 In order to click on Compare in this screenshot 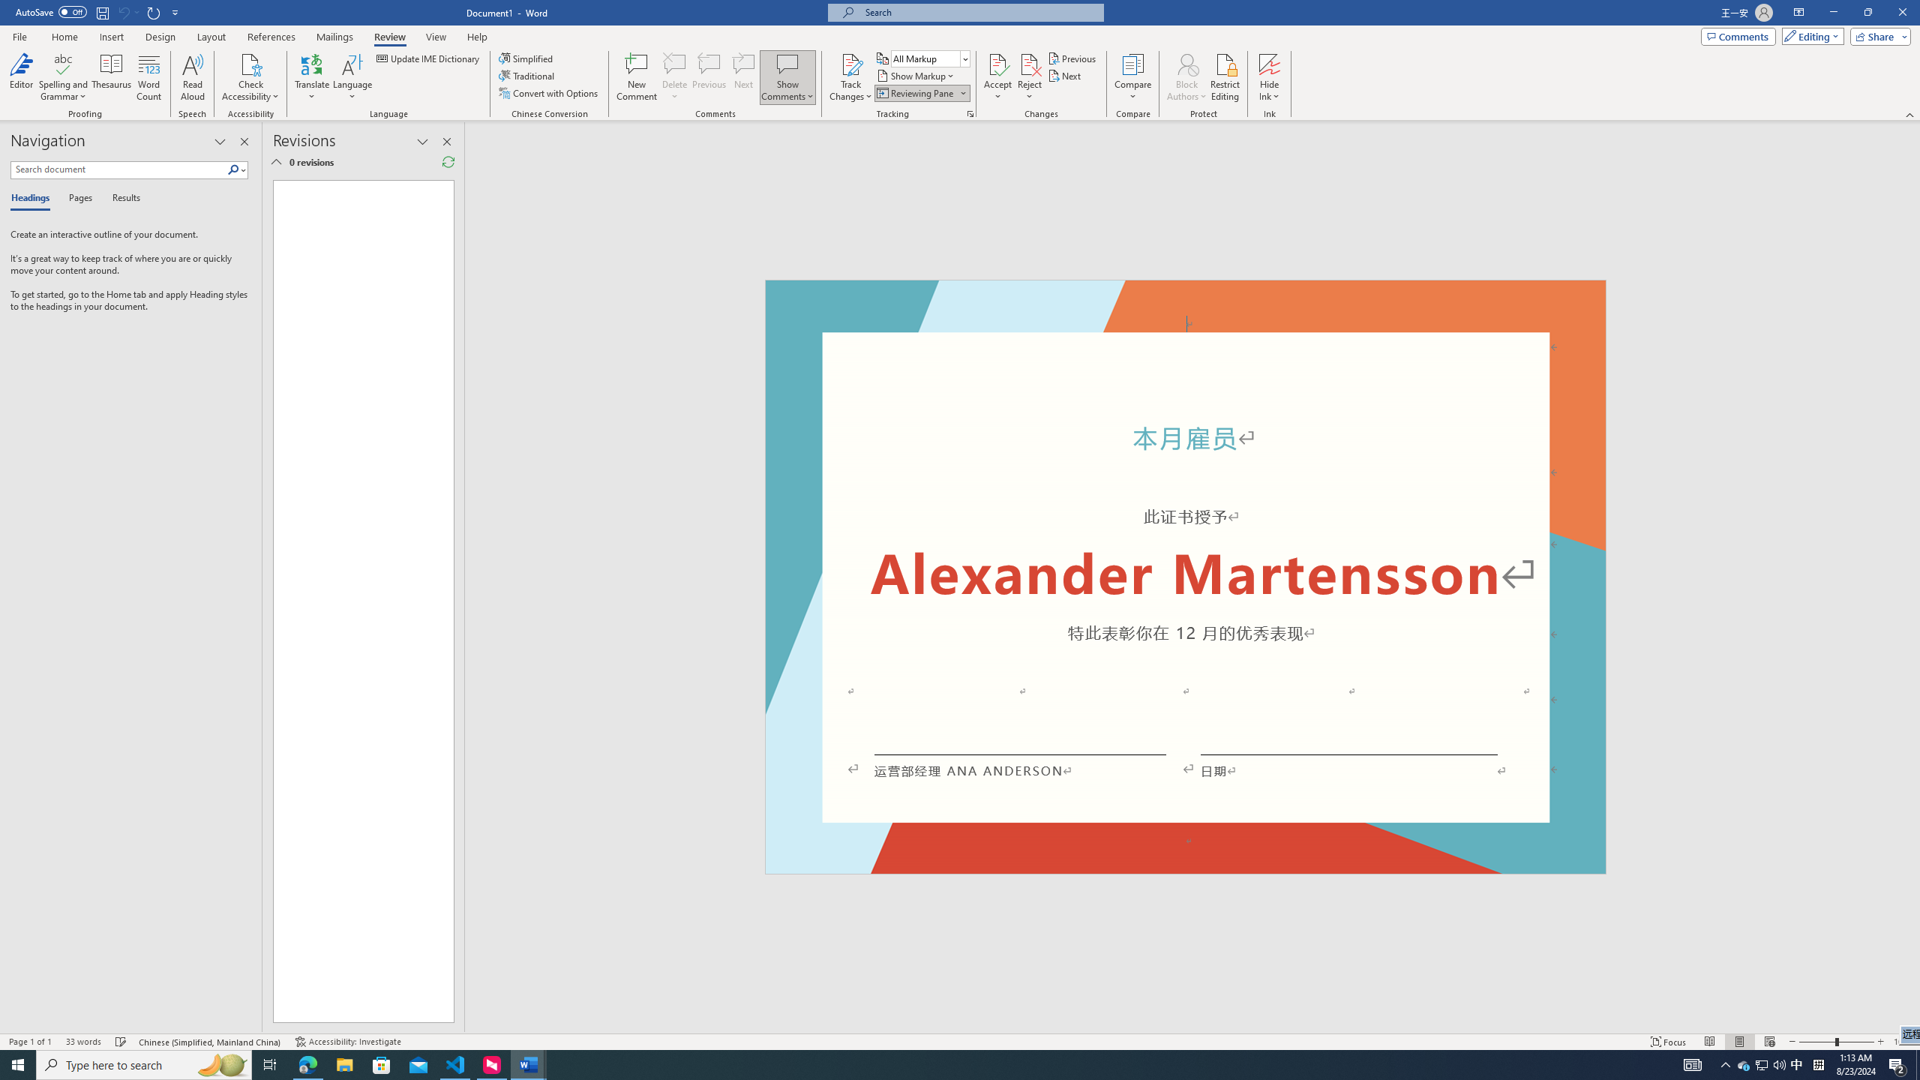, I will do `click(1133, 77)`.